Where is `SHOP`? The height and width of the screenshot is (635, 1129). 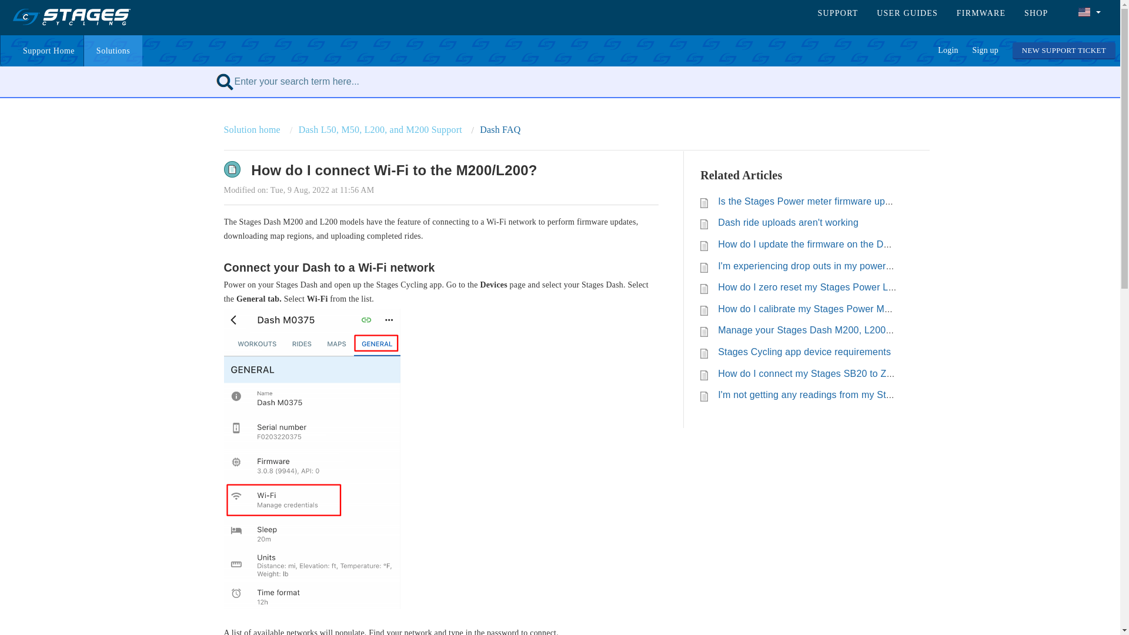
SHOP is located at coordinates (1033, 13).